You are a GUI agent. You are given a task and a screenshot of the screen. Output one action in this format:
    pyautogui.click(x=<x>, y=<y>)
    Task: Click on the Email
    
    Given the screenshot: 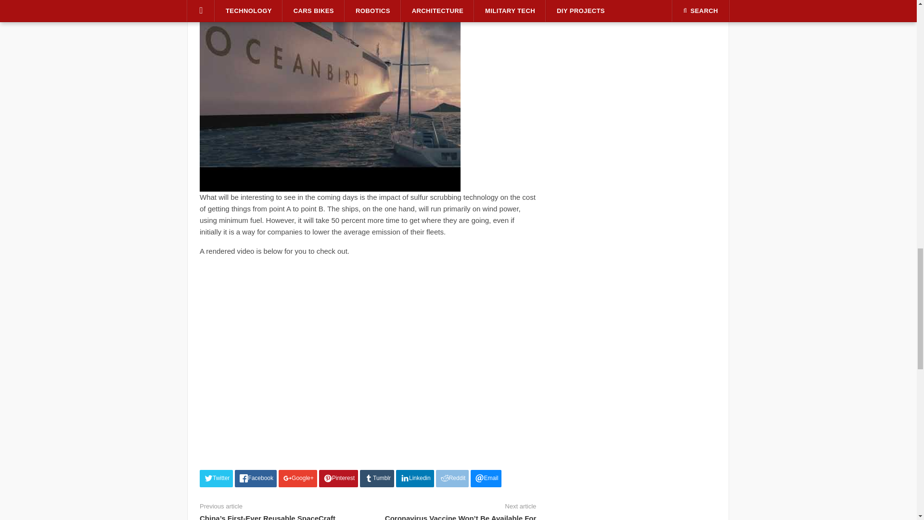 What is the action you would take?
    pyautogui.click(x=486, y=479)
    